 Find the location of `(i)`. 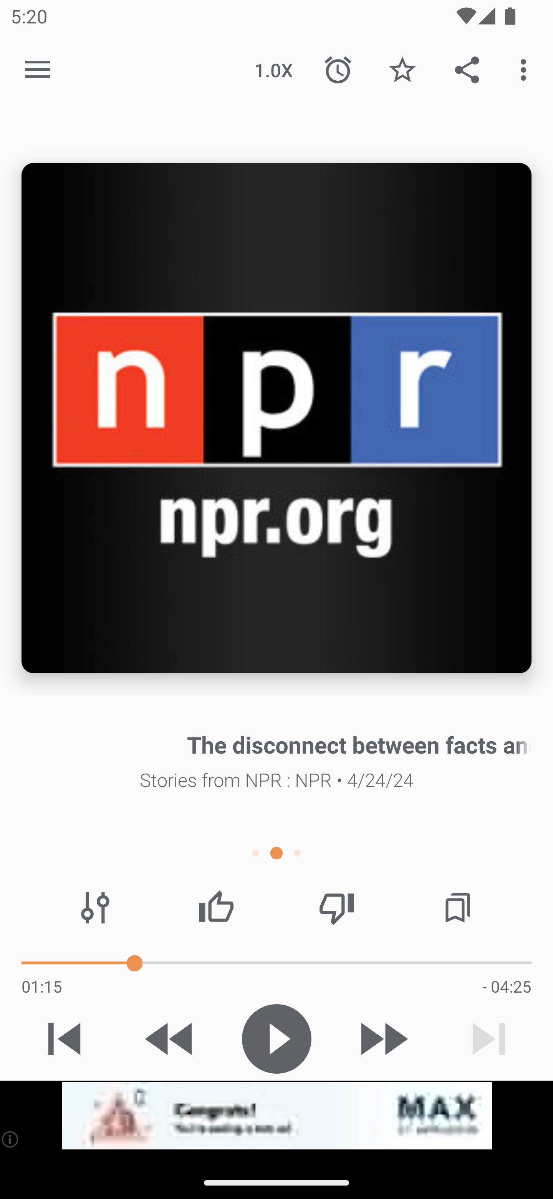

(i) is located at coordinates (11, 1139).